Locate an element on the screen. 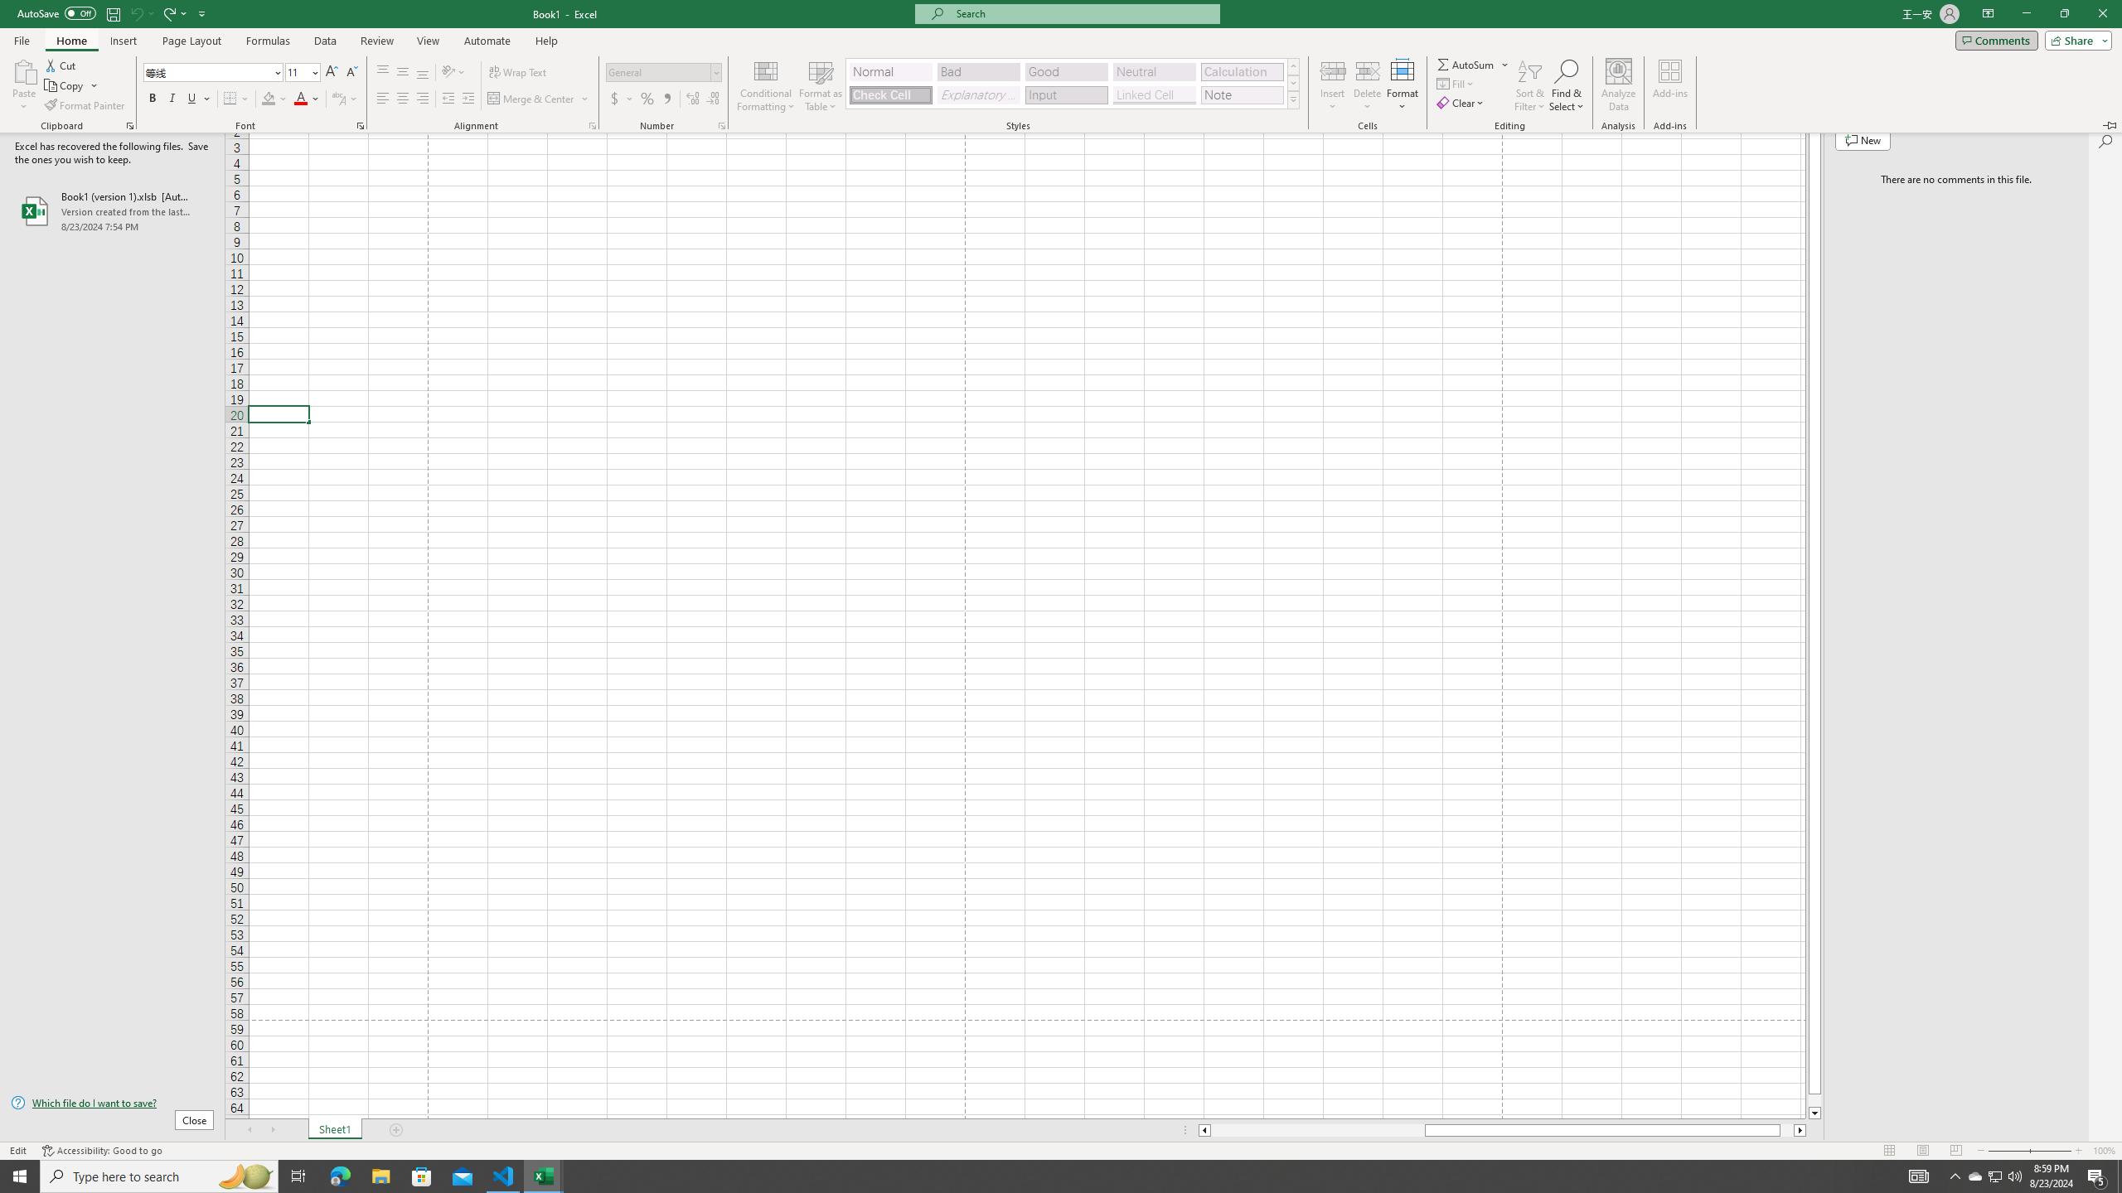  Start is located at coordinates (20, 1176).